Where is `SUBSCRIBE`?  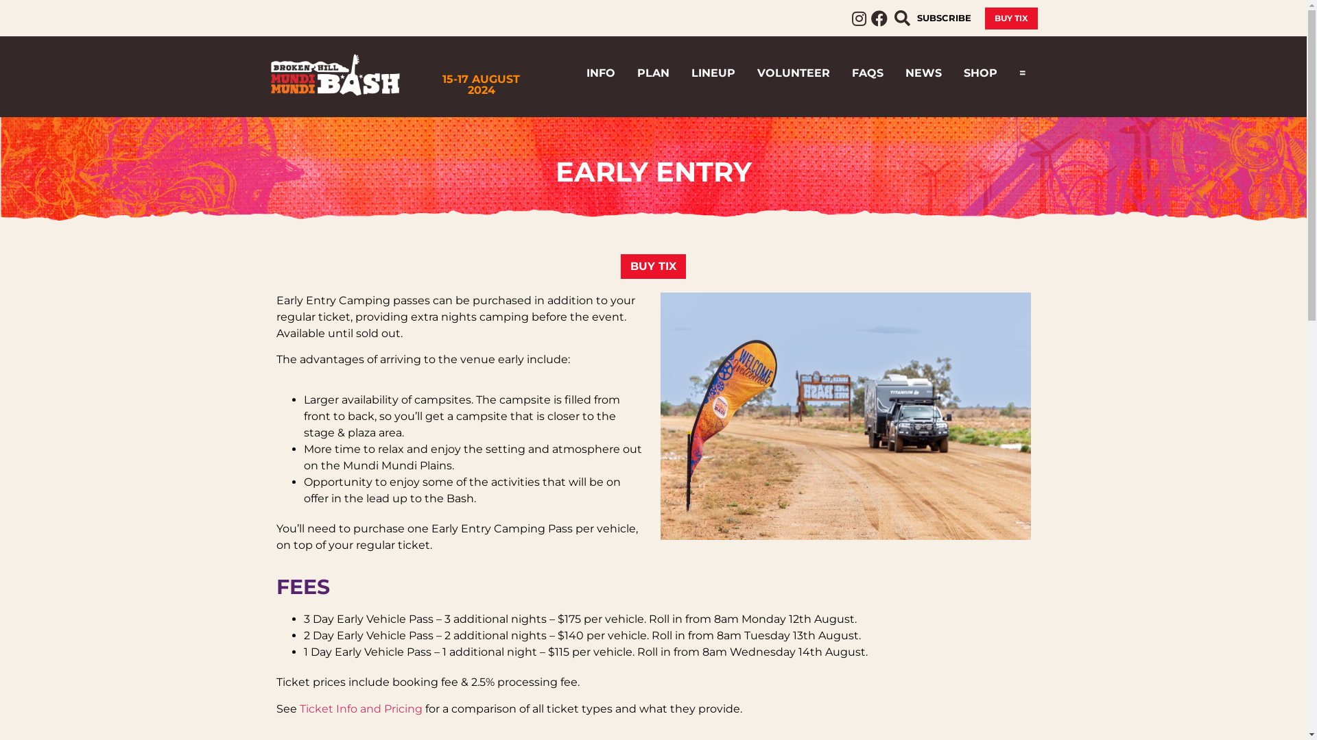
SUBSCRIBE is located at coordinates (944, 18).